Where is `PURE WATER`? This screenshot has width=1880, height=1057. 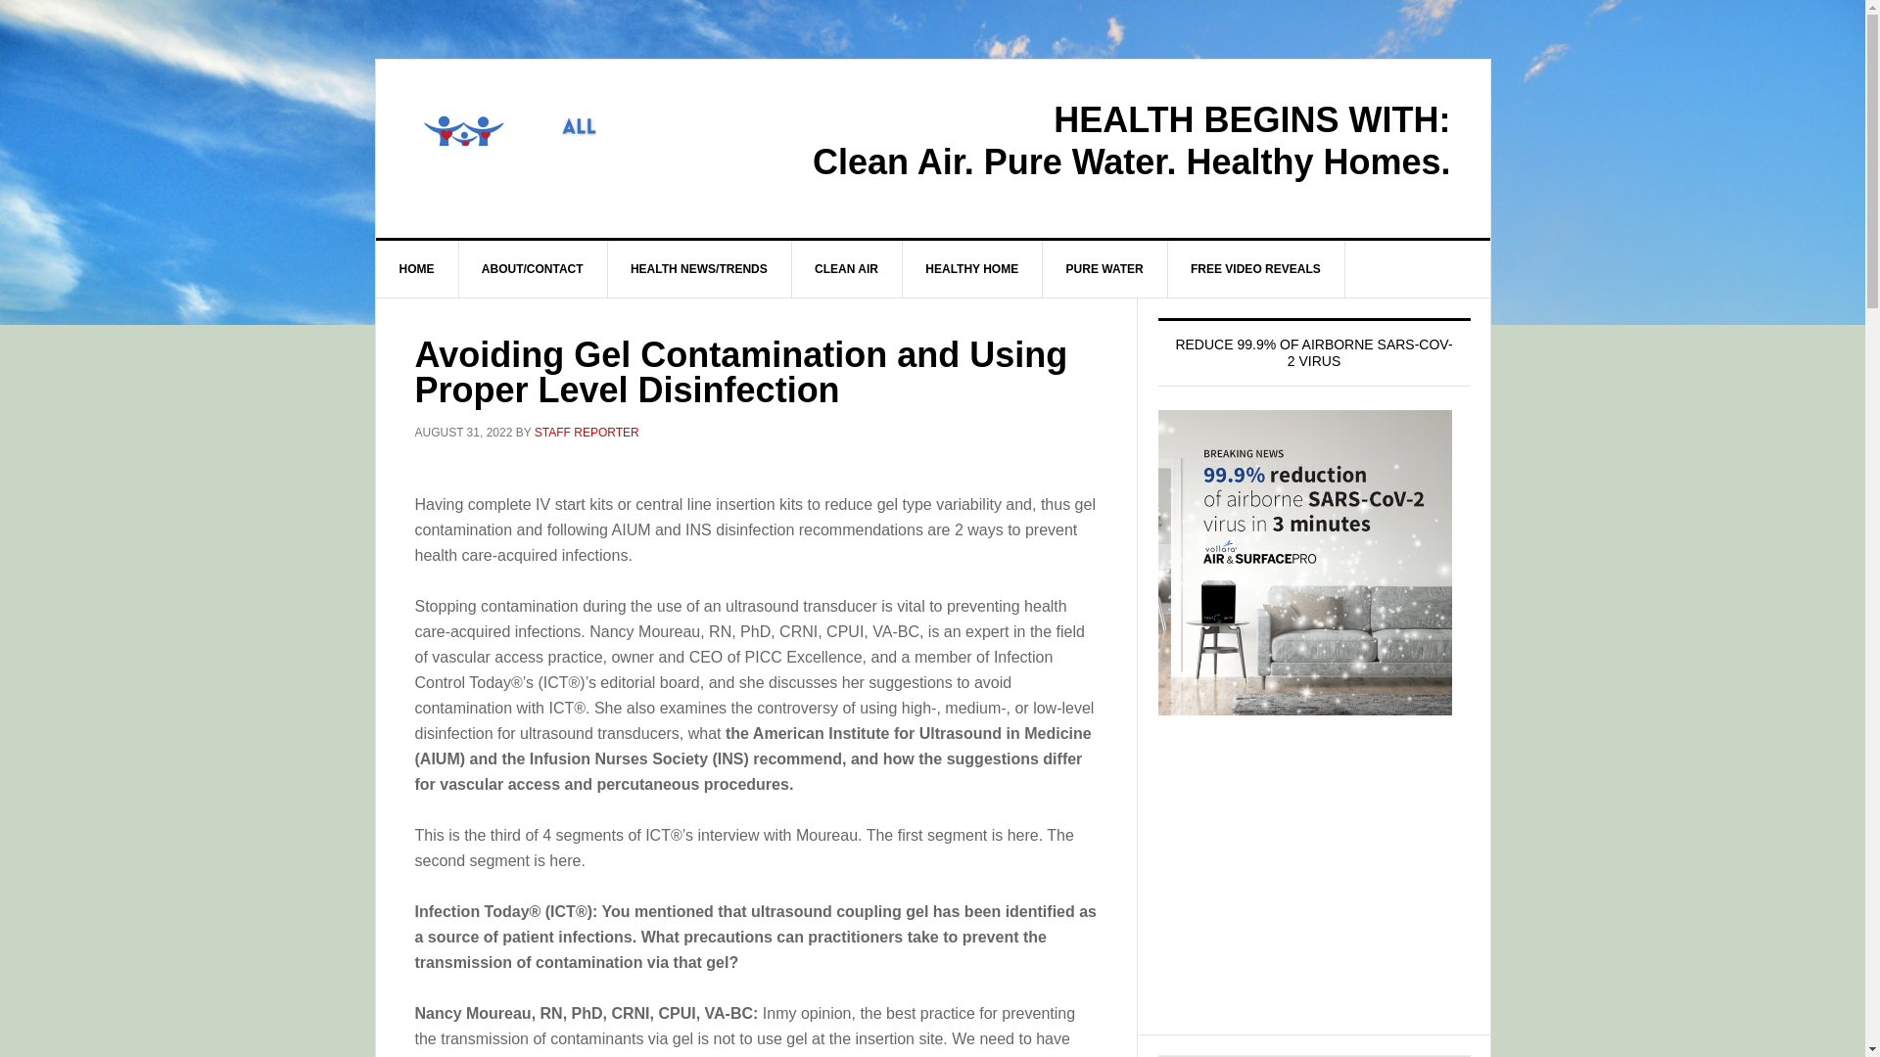
PURE WATER is located at coordinates (1104, 268).